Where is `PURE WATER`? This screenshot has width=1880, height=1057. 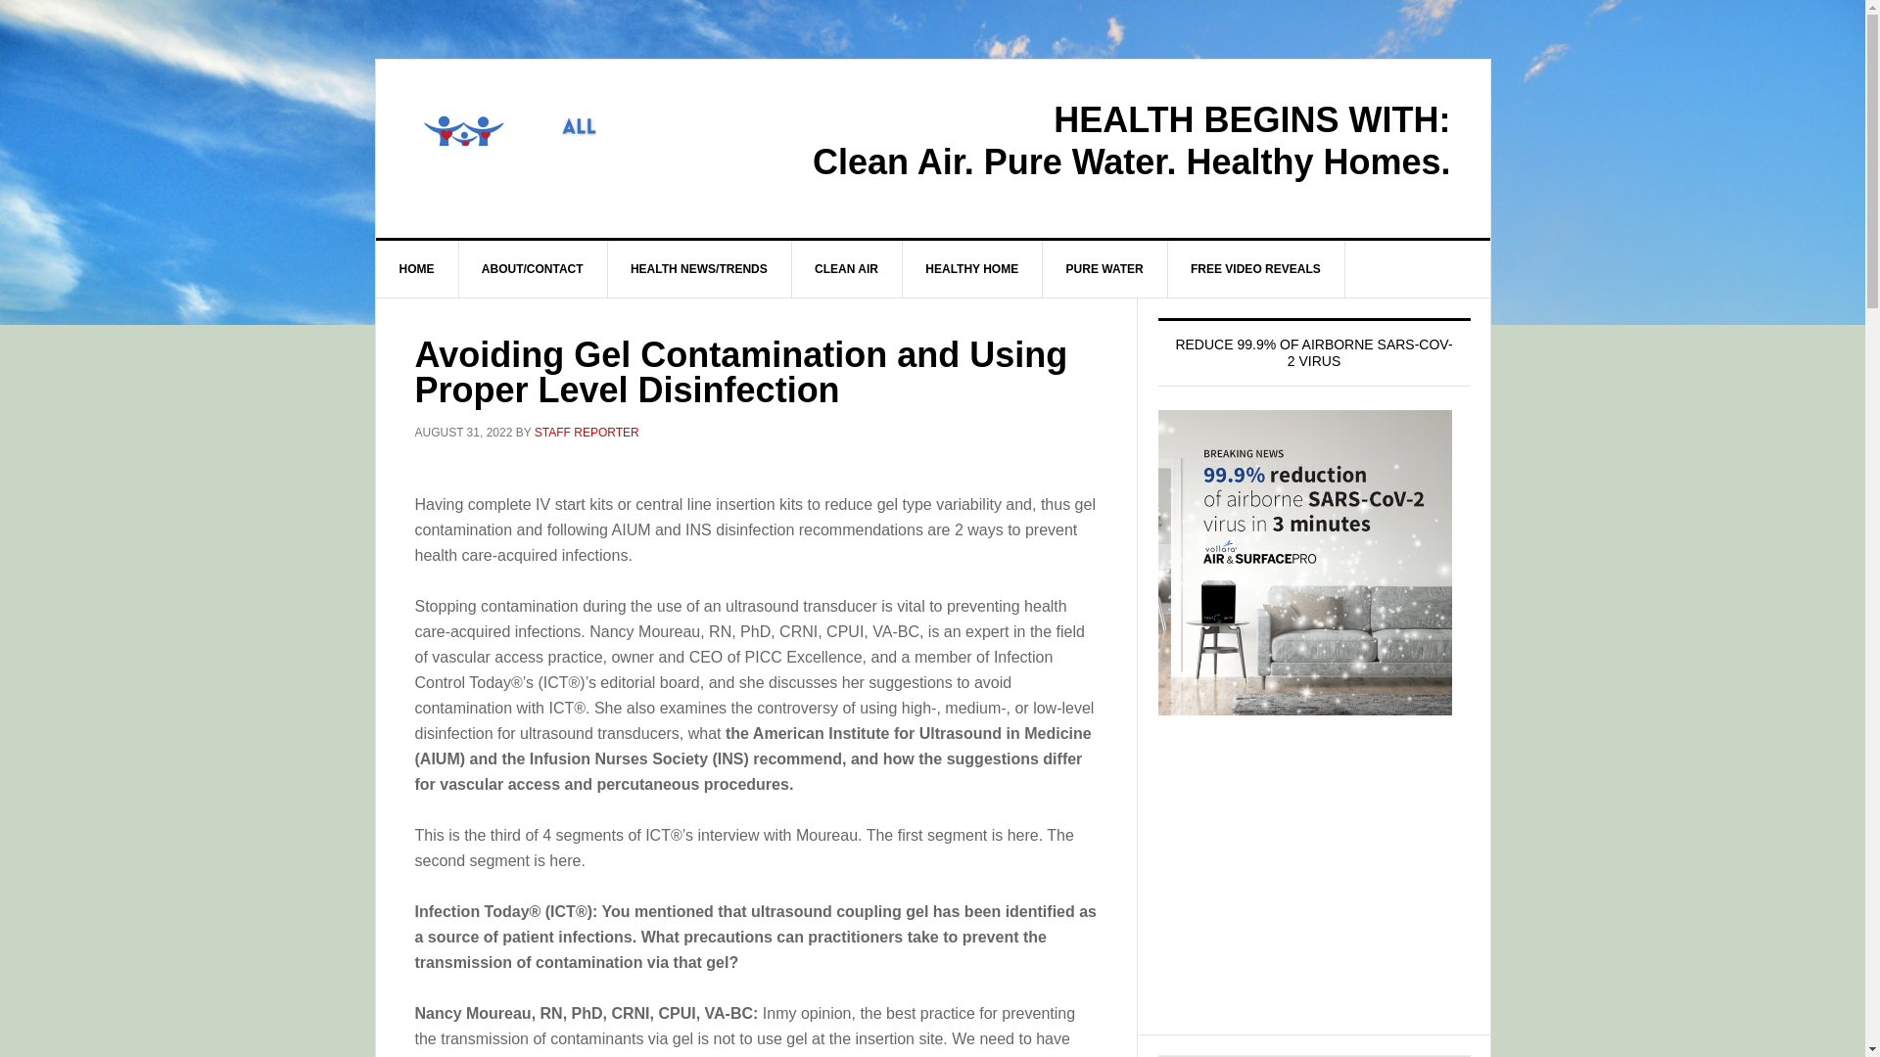
PURE WATER is located at coordinates (1104, 268).